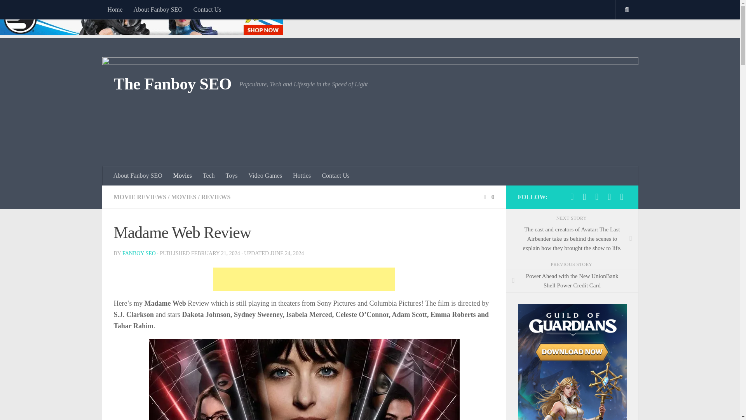 Image resolution: width=746 pixels, height=420 pixels. What do you see at coordinates (114, 9) in the screenshot?
I see `Home` at bounding box center [114, 9].